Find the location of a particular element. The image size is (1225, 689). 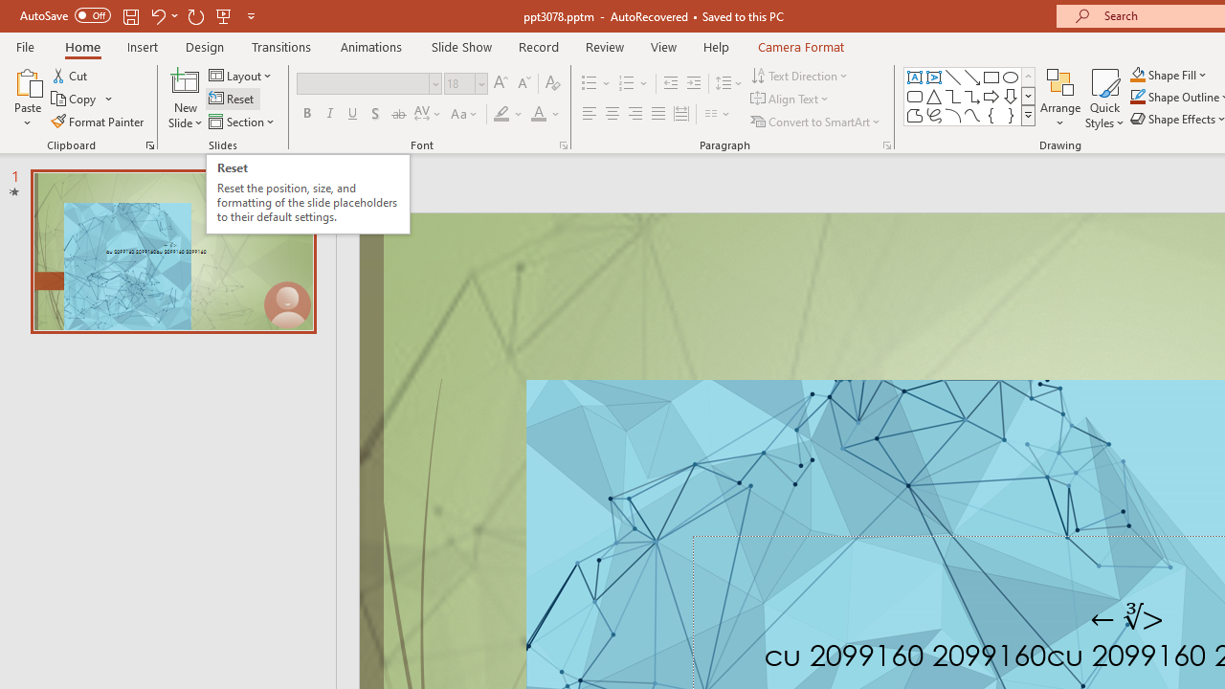

Increase Font Size is located at coordinates (500, 84).